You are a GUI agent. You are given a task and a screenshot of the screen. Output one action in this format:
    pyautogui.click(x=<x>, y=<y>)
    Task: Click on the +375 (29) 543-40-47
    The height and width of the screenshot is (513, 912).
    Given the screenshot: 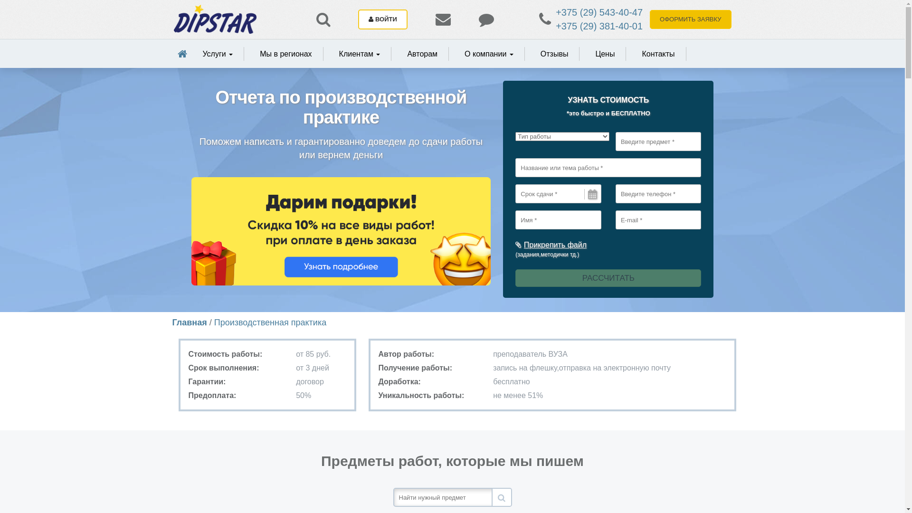 What is the action you would take?
    pyautogui.click(x=599, y=12)
    